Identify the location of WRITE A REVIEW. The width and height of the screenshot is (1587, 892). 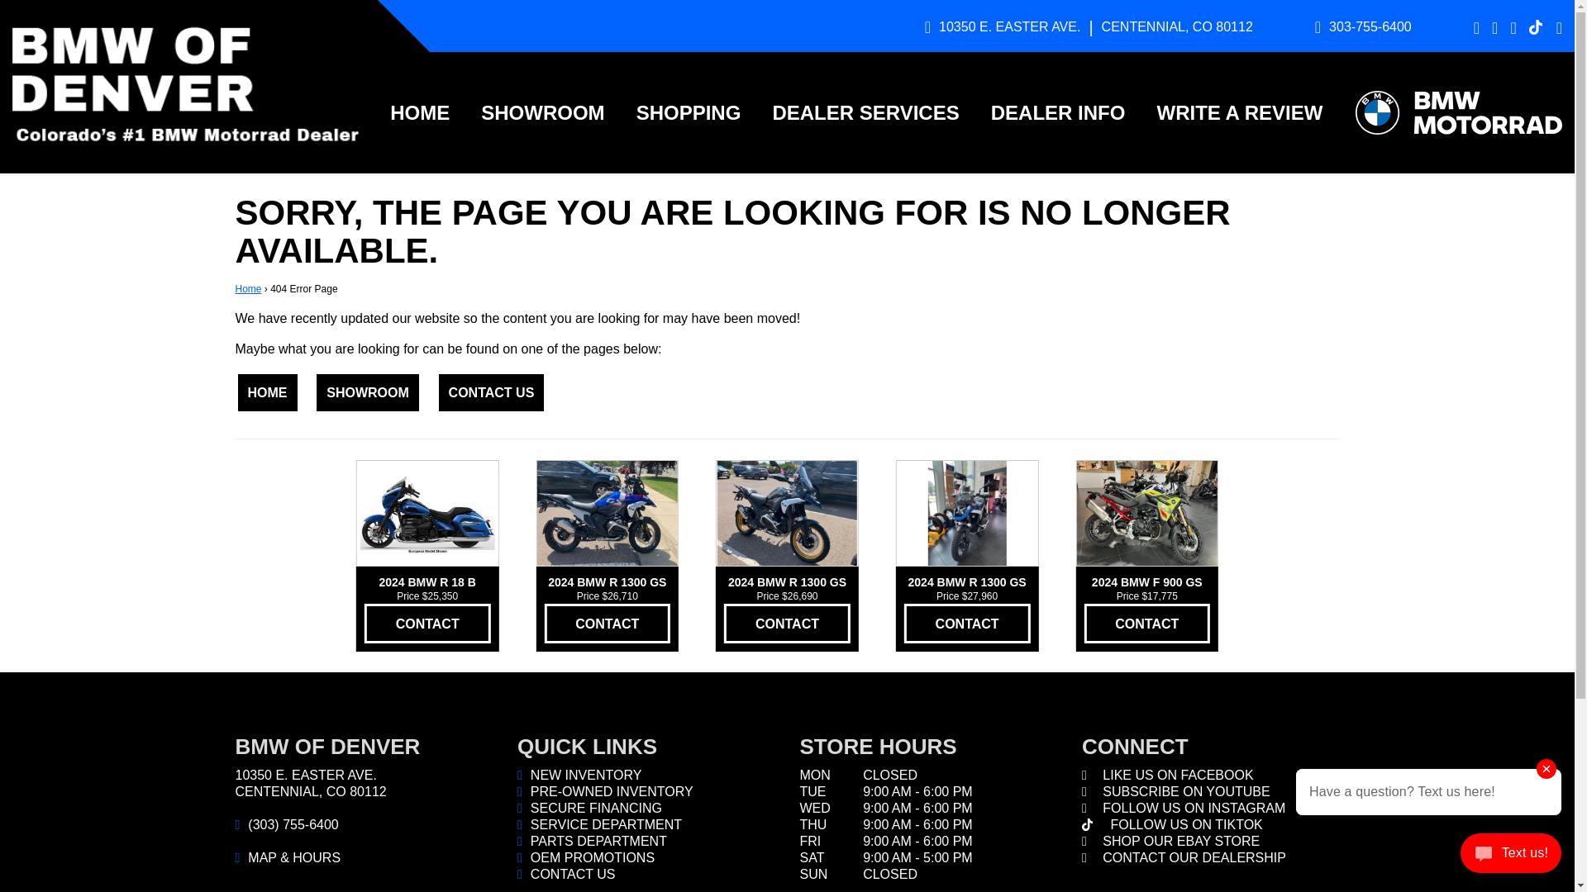
(1239, 112).